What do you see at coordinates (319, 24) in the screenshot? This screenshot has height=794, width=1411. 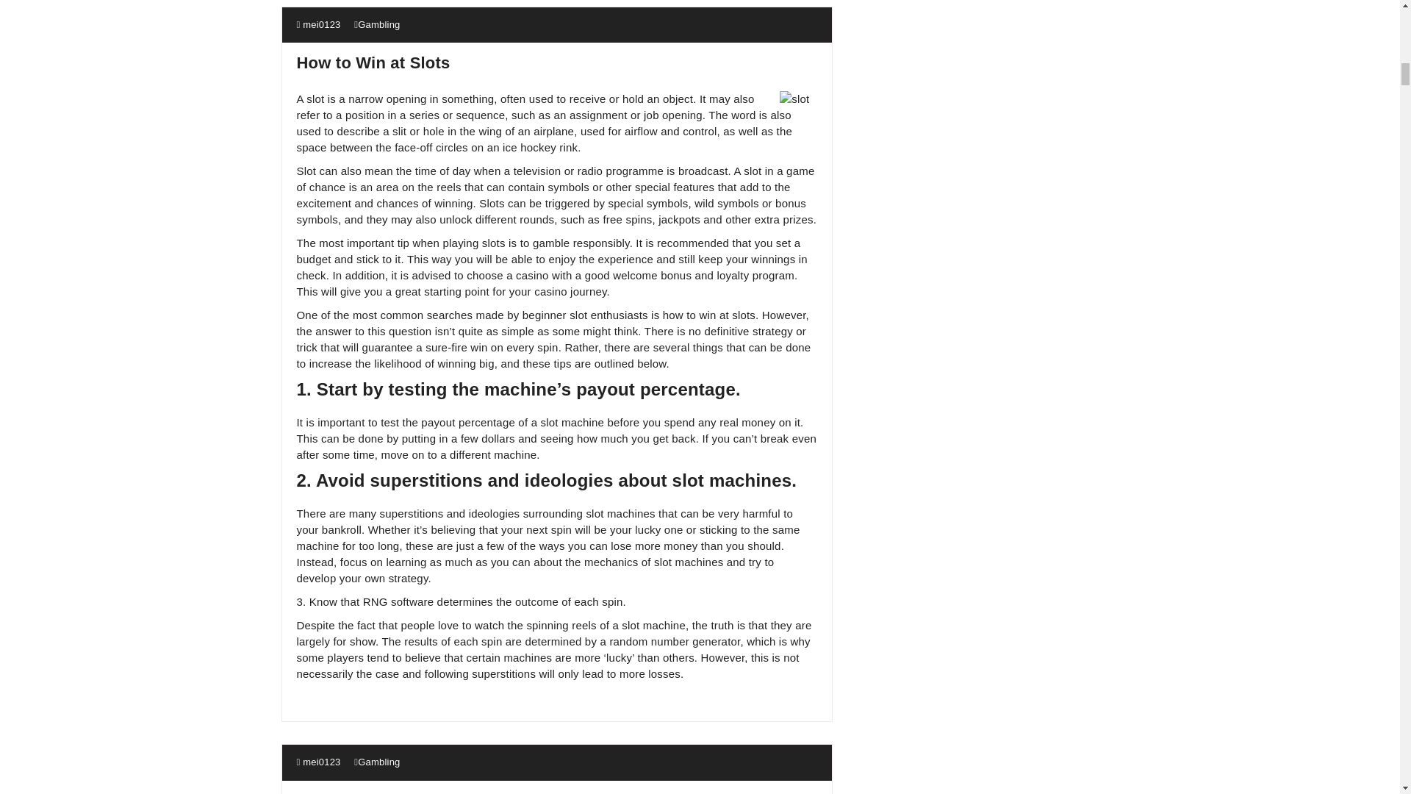 I see `mei0123` at bounding box center [319, 24].